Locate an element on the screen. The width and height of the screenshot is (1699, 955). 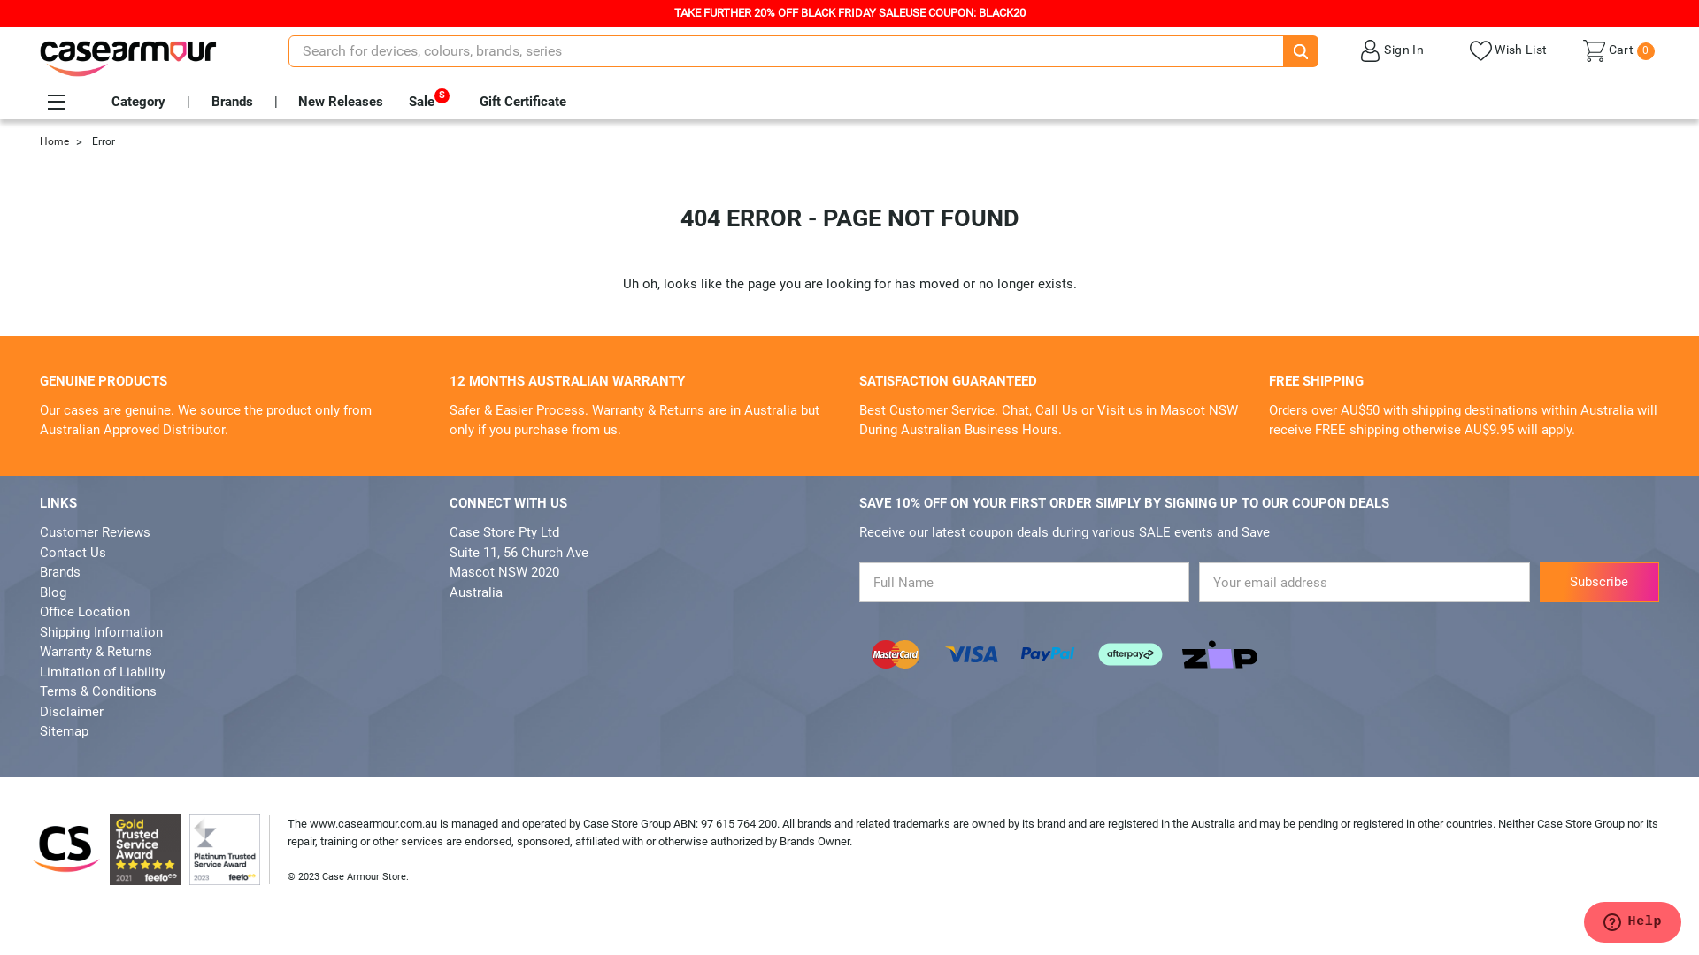
Gift Certificate is located at coordinates (523, 102).